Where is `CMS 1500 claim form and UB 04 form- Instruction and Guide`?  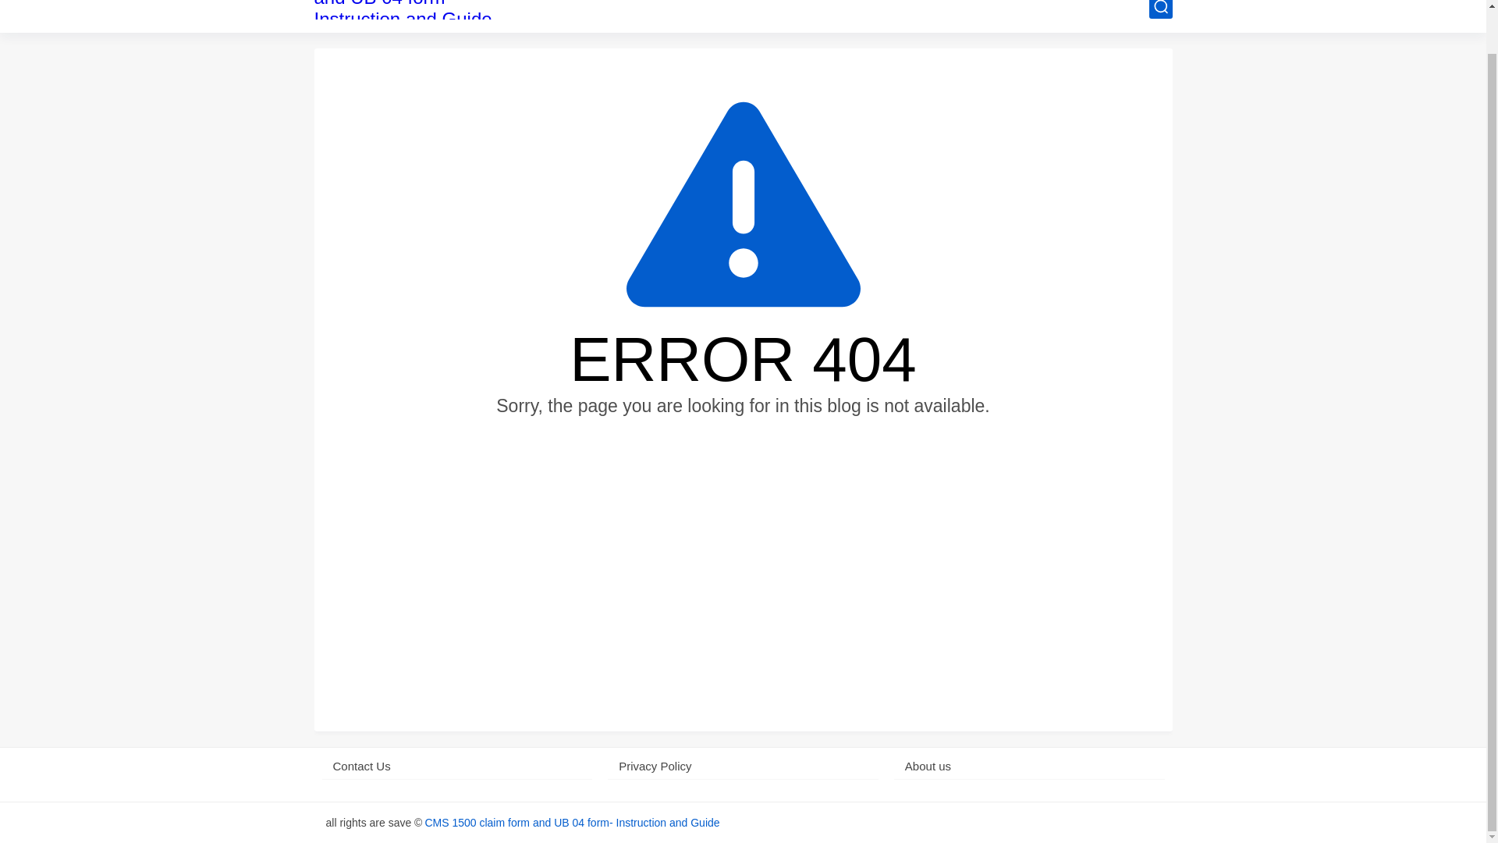 CMS 1500 claim form and UB 04 form- Instruction and Guide is located at coordinates (571, 823).